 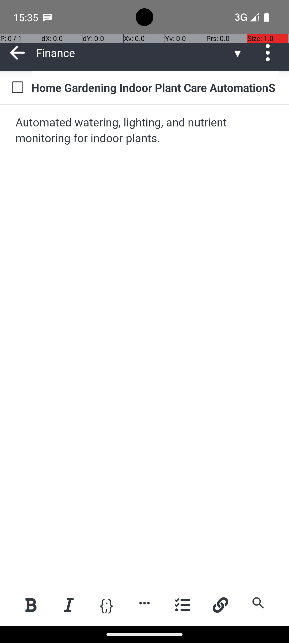 What do you see at coordinates (270, 53) in the screenshot?
I see `Actions` at bounding box center [270, 53].